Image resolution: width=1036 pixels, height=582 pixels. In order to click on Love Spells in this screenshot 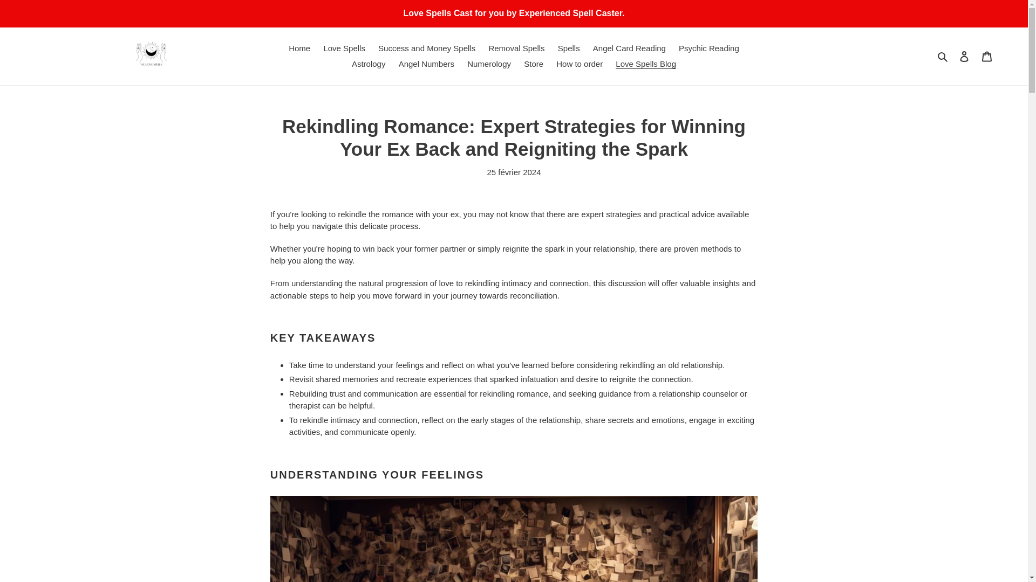, I will do `click(344, 48)`.